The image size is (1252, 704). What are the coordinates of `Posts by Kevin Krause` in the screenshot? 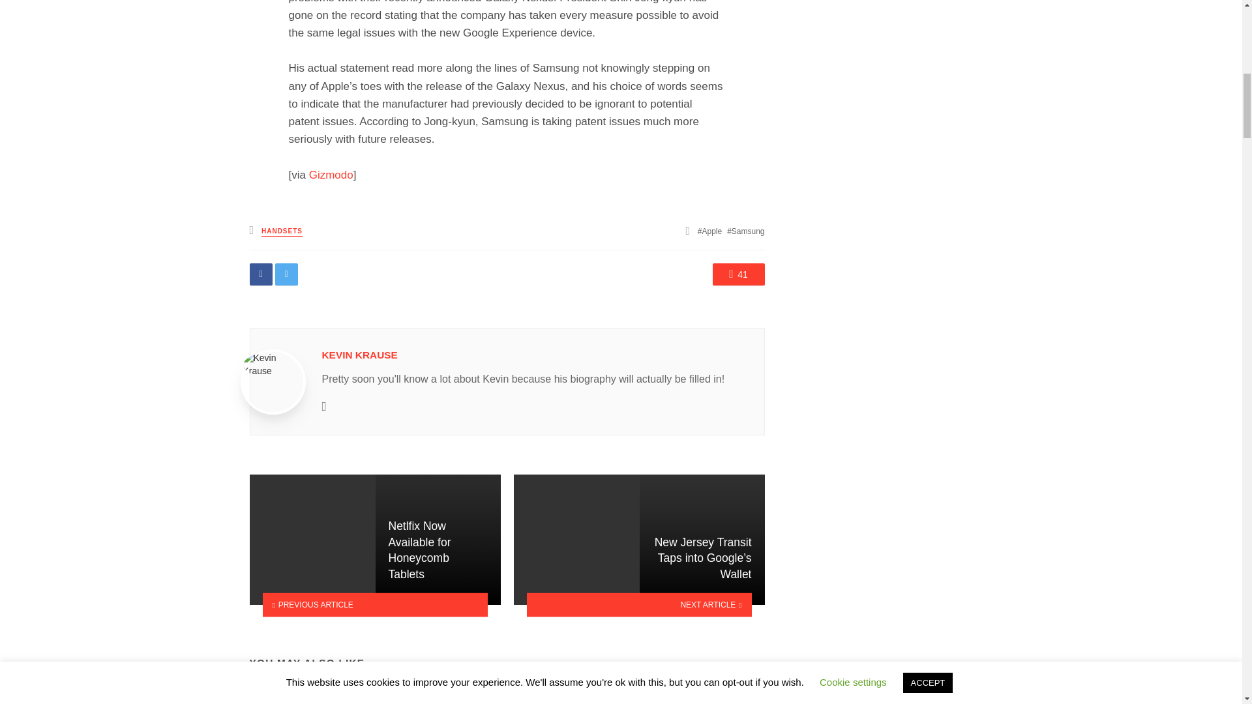 It's located at (360, 355).